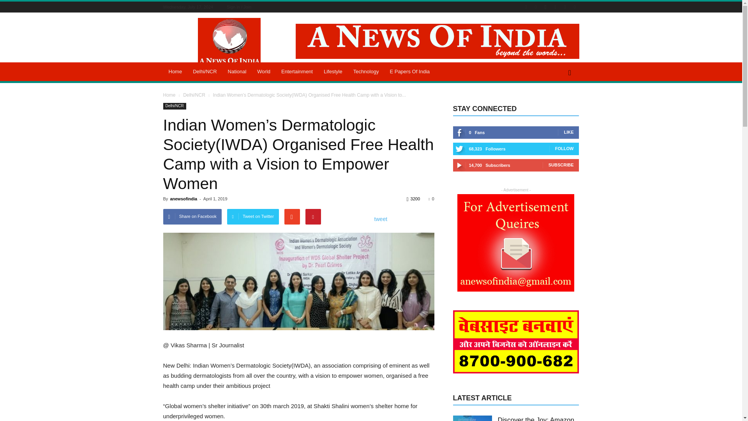 The image size is (748, 421). Describe the element at coordinates (298, 281) in the screenshot. I see `IMG-20190401-WA0013` at that location.